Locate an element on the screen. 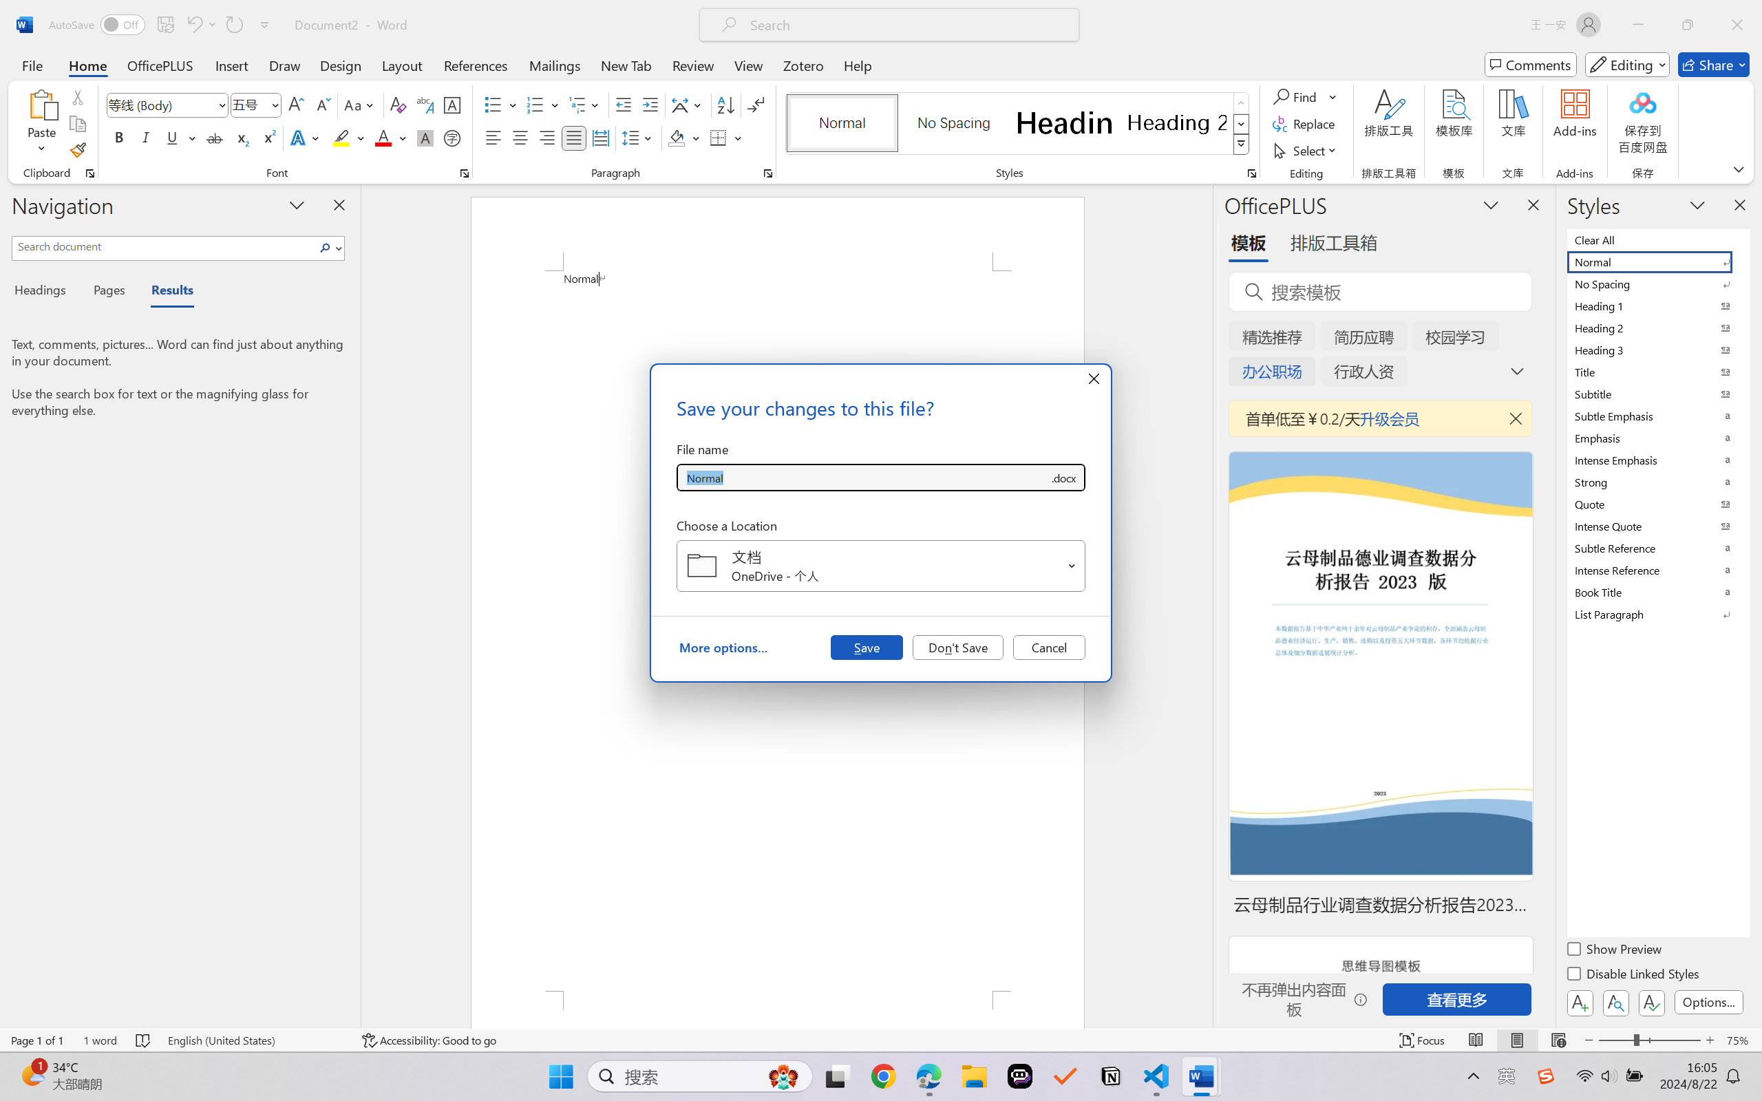 This screenshot has height=1101, width=1762. Heading 3 is located at coordinates (1657, 350).